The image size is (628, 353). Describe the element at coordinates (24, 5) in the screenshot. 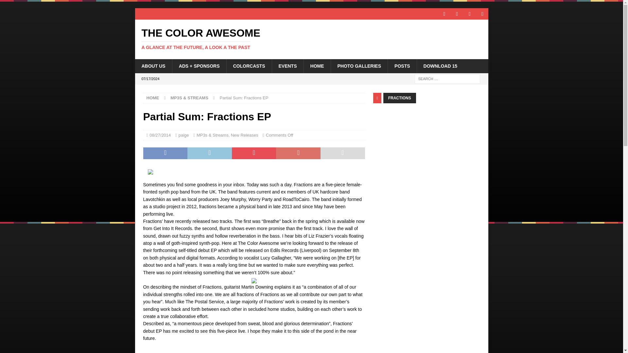

I see `Search` at that location.